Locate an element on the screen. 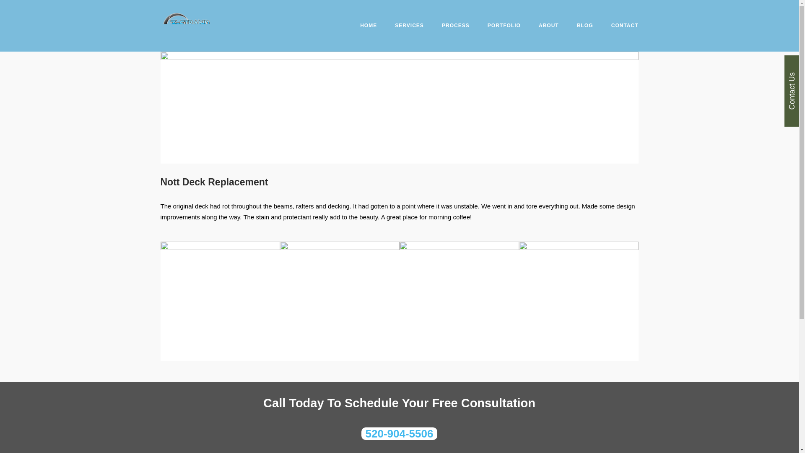 The width and height of the screenshot is (805, 453). ABOUT is located at coordinates (548, 27).